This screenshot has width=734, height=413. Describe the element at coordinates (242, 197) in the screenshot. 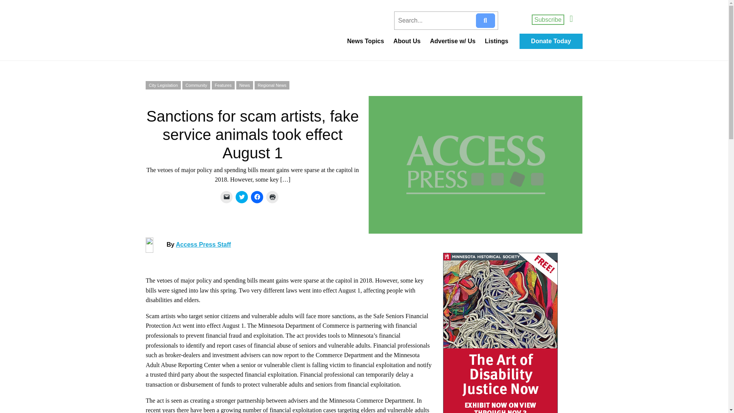

I see `Click to share on Twitter` at that location.